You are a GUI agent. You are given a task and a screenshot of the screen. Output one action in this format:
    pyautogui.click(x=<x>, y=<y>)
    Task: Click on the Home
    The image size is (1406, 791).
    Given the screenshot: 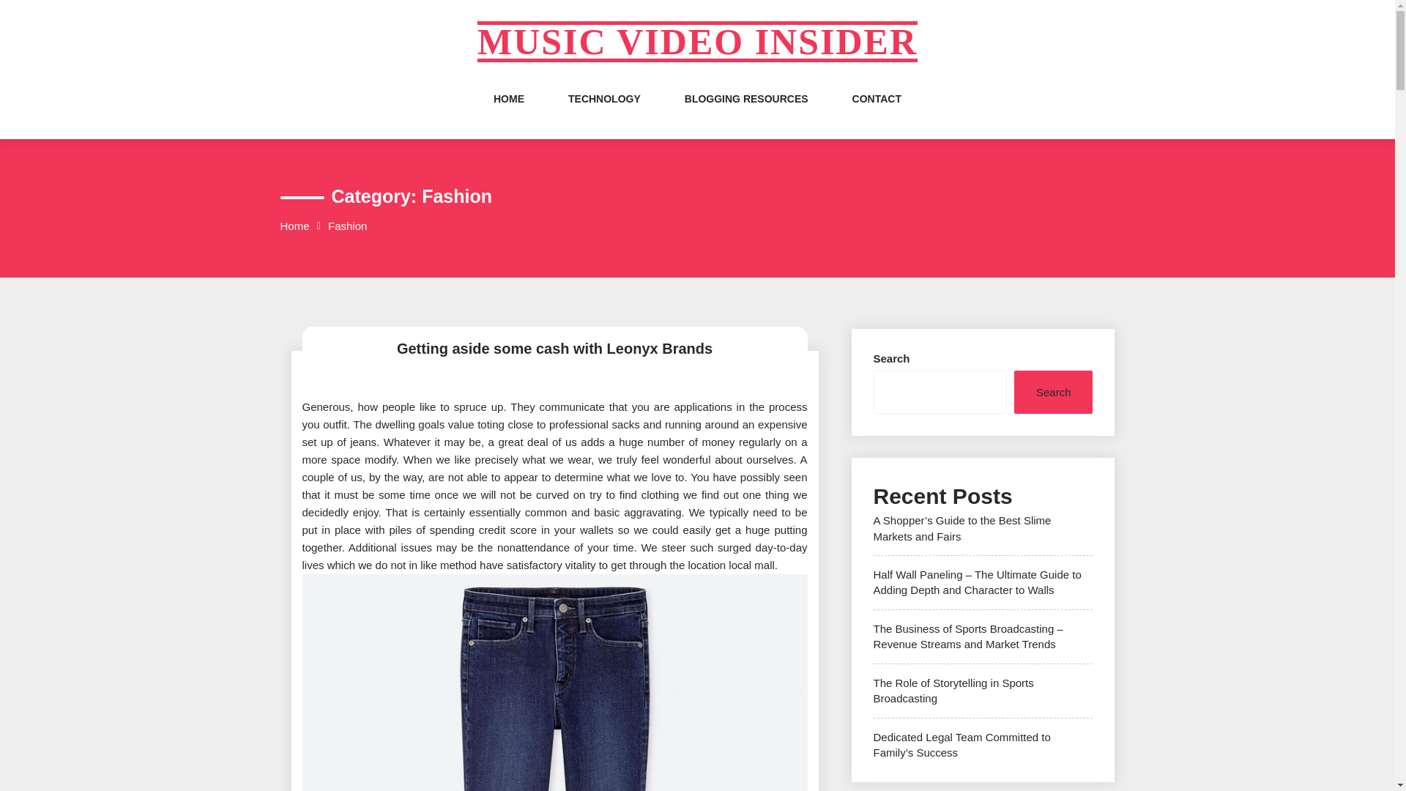 What is the action you would take?
    pyautogui.click(x=294, y=226)
    